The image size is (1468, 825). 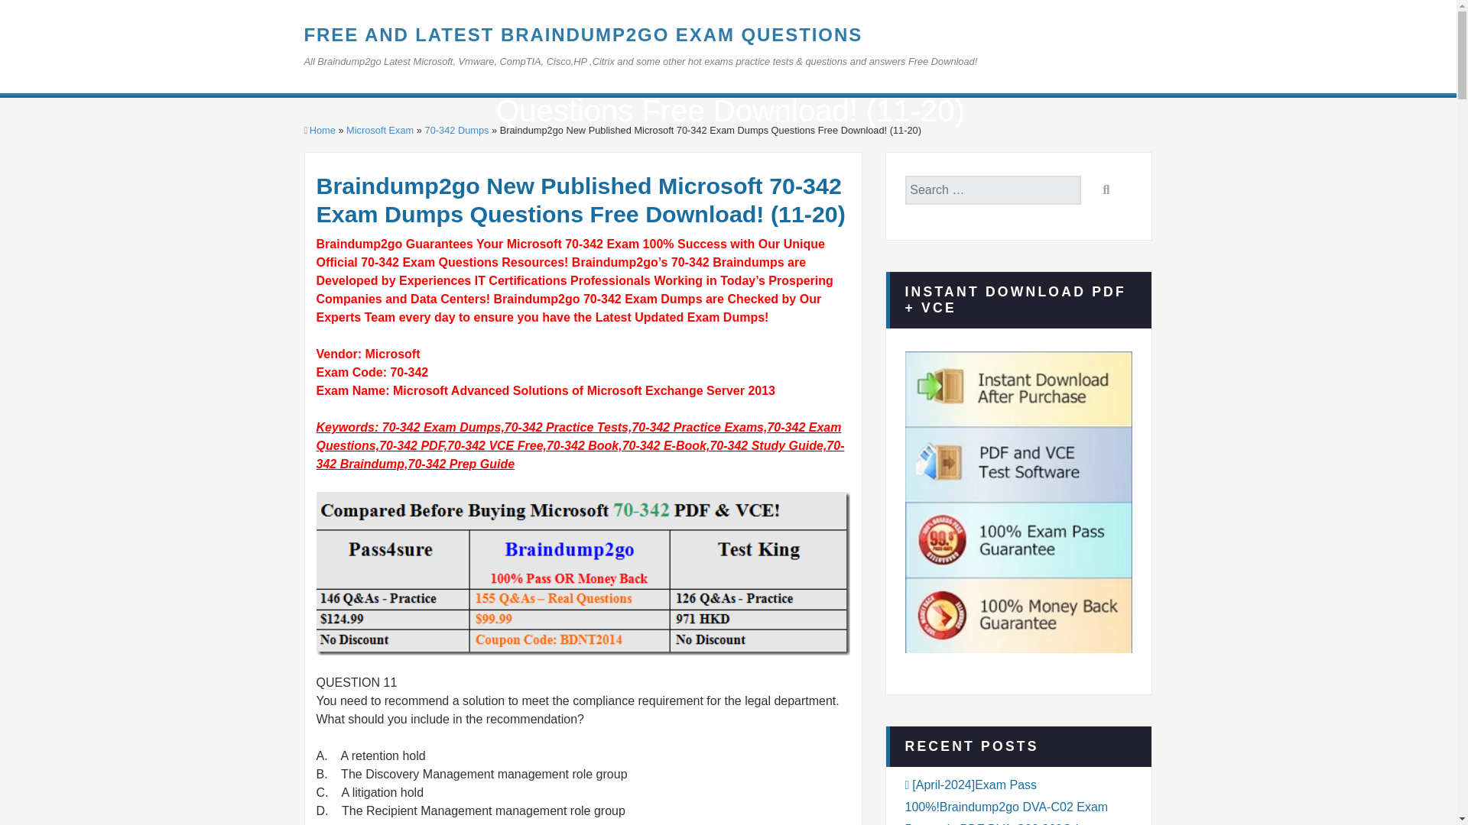 What do you see at coordinates (380, 130) in the screenshot?
I see `Microsoft Exam` at bounding box center [380, 130].